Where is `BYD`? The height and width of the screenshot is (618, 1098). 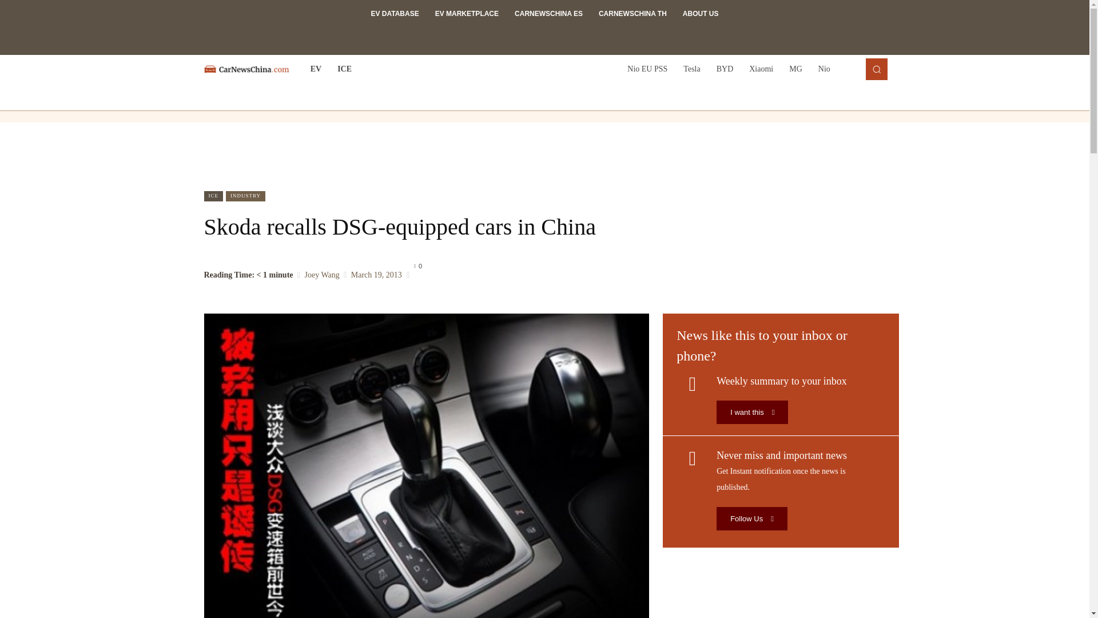 BYD is located at coordinates (725, 69).